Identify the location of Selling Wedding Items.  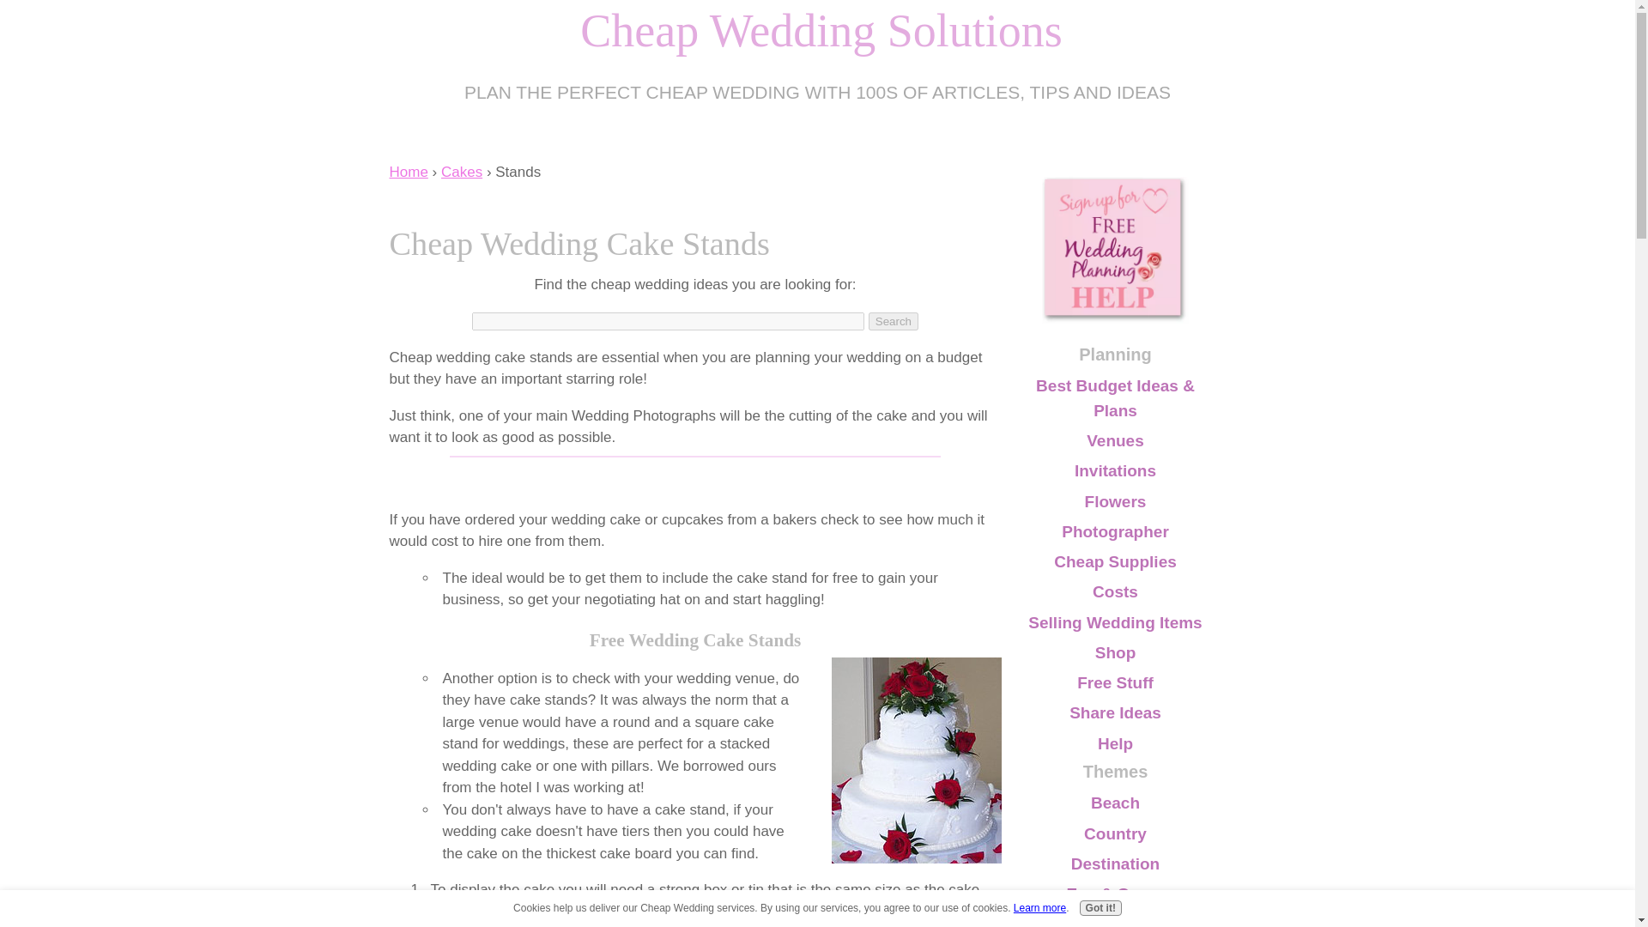
(1114, 621).